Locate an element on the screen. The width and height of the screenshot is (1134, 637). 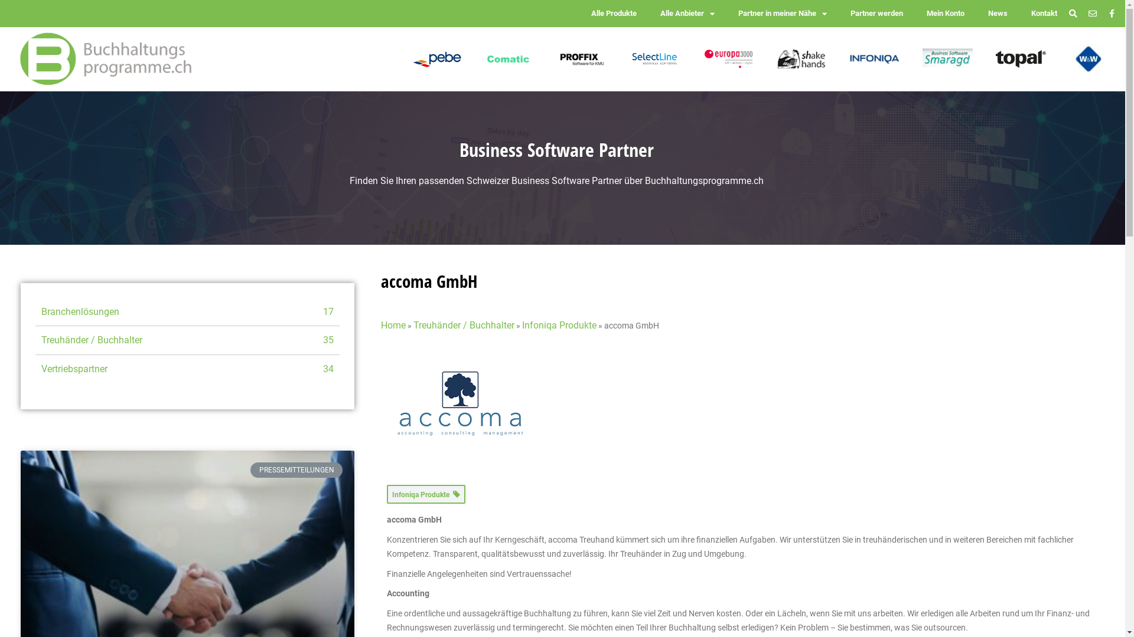
Infoniqa Produkte is located at coordinates (559, 326).